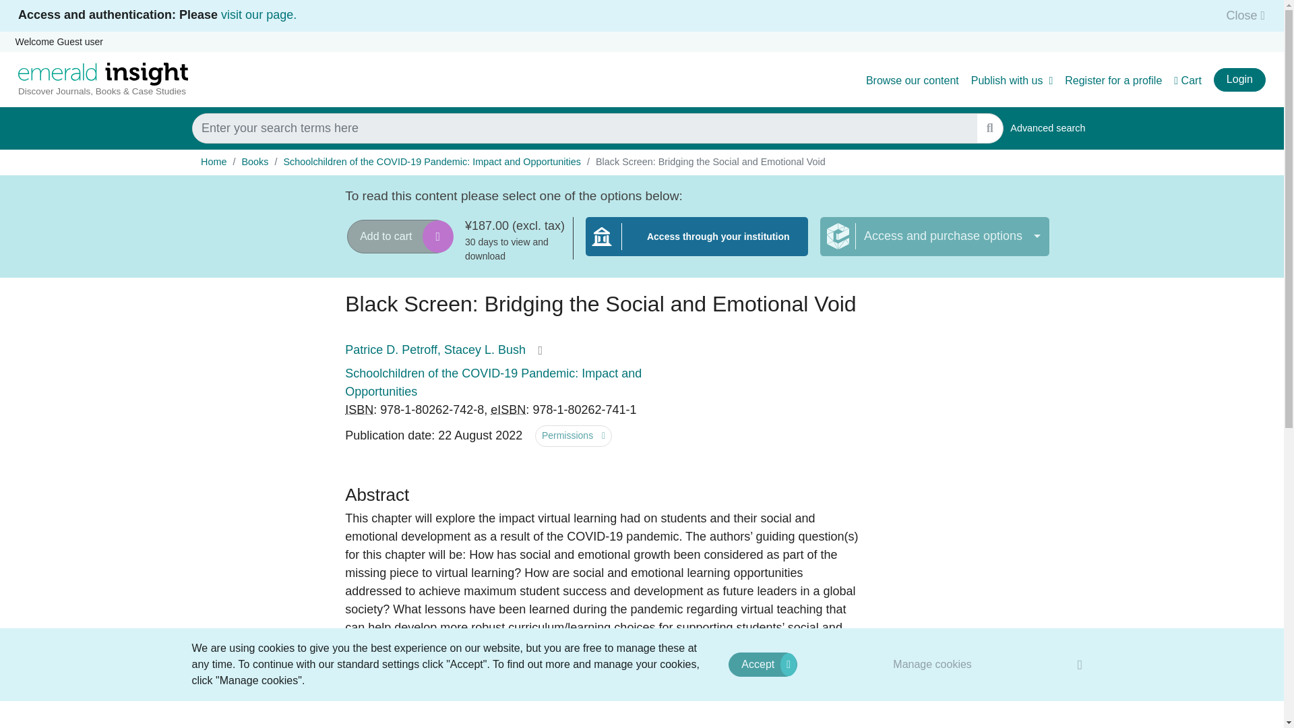  Describe the element at coordinates (254, 162) in the screenshot. I see `Books` at that location.